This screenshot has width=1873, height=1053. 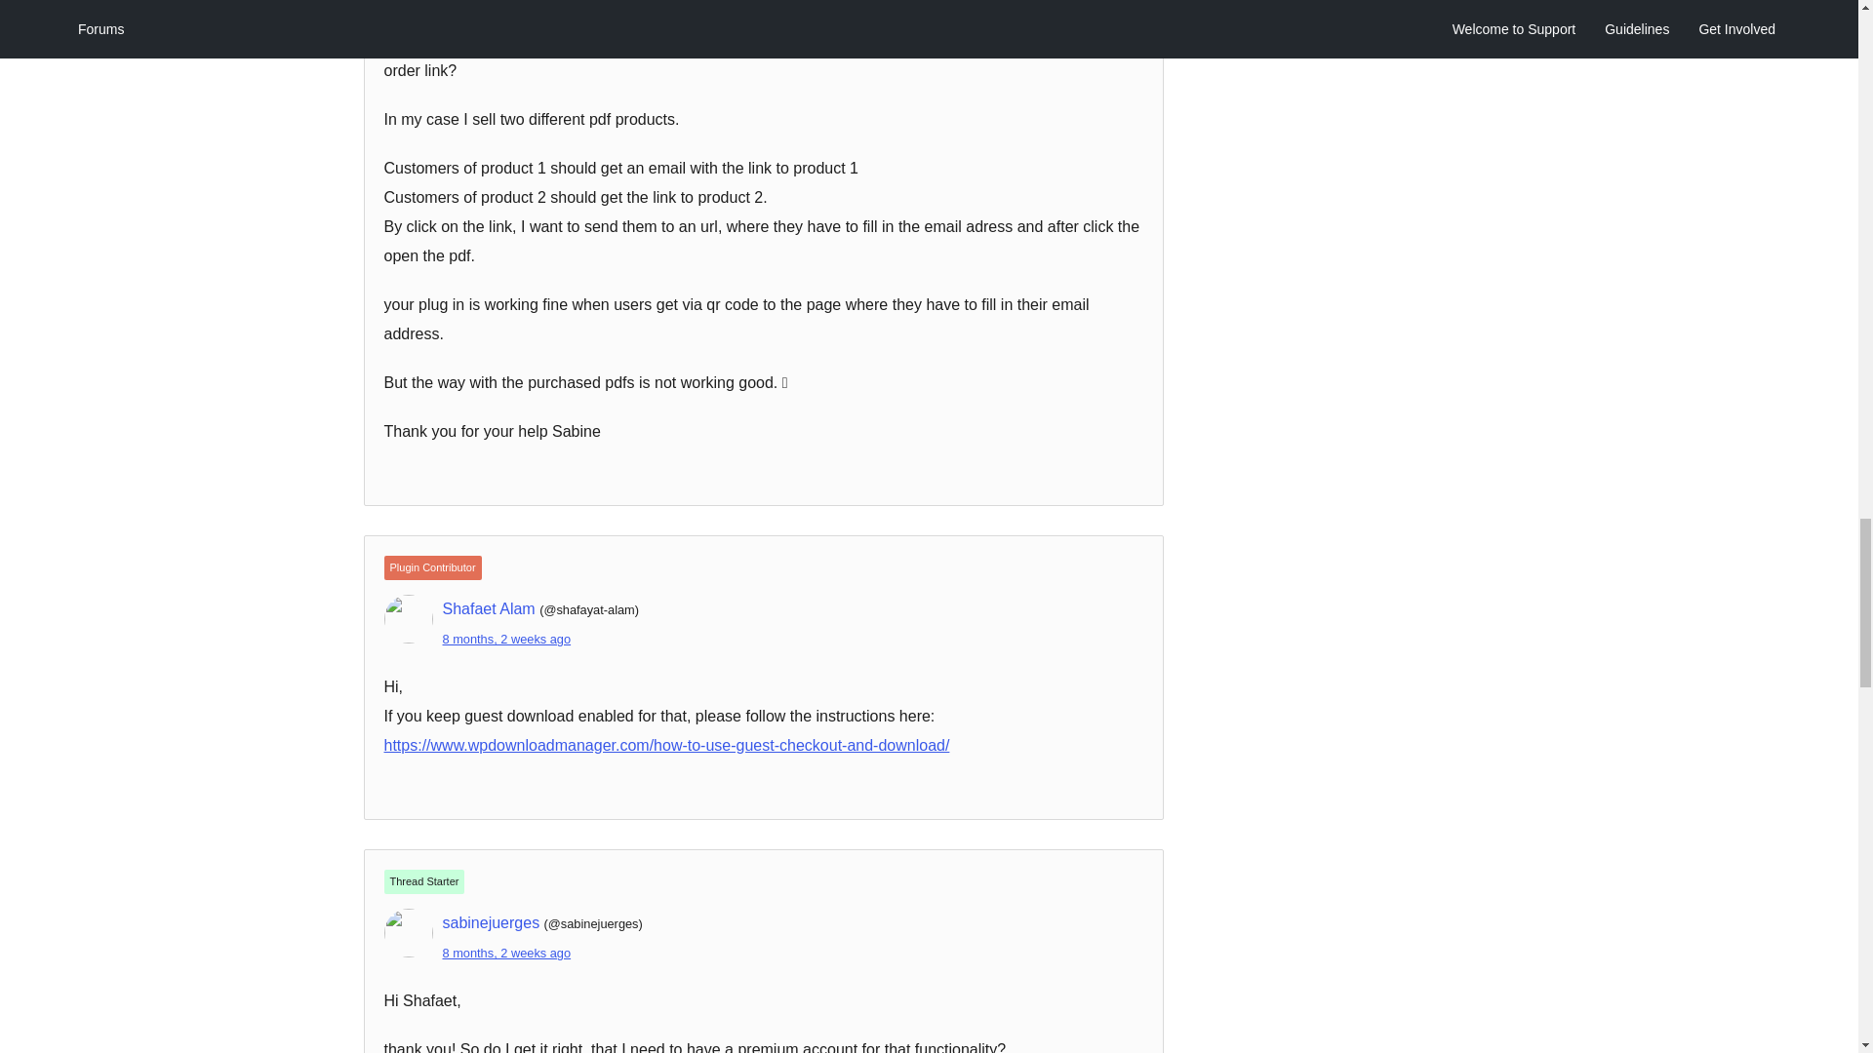 What do you see at coordinates (506, 640) in the screenshot?
I see `November 8, 2023 at 4:05 pm` at bounding box center [506, 640].